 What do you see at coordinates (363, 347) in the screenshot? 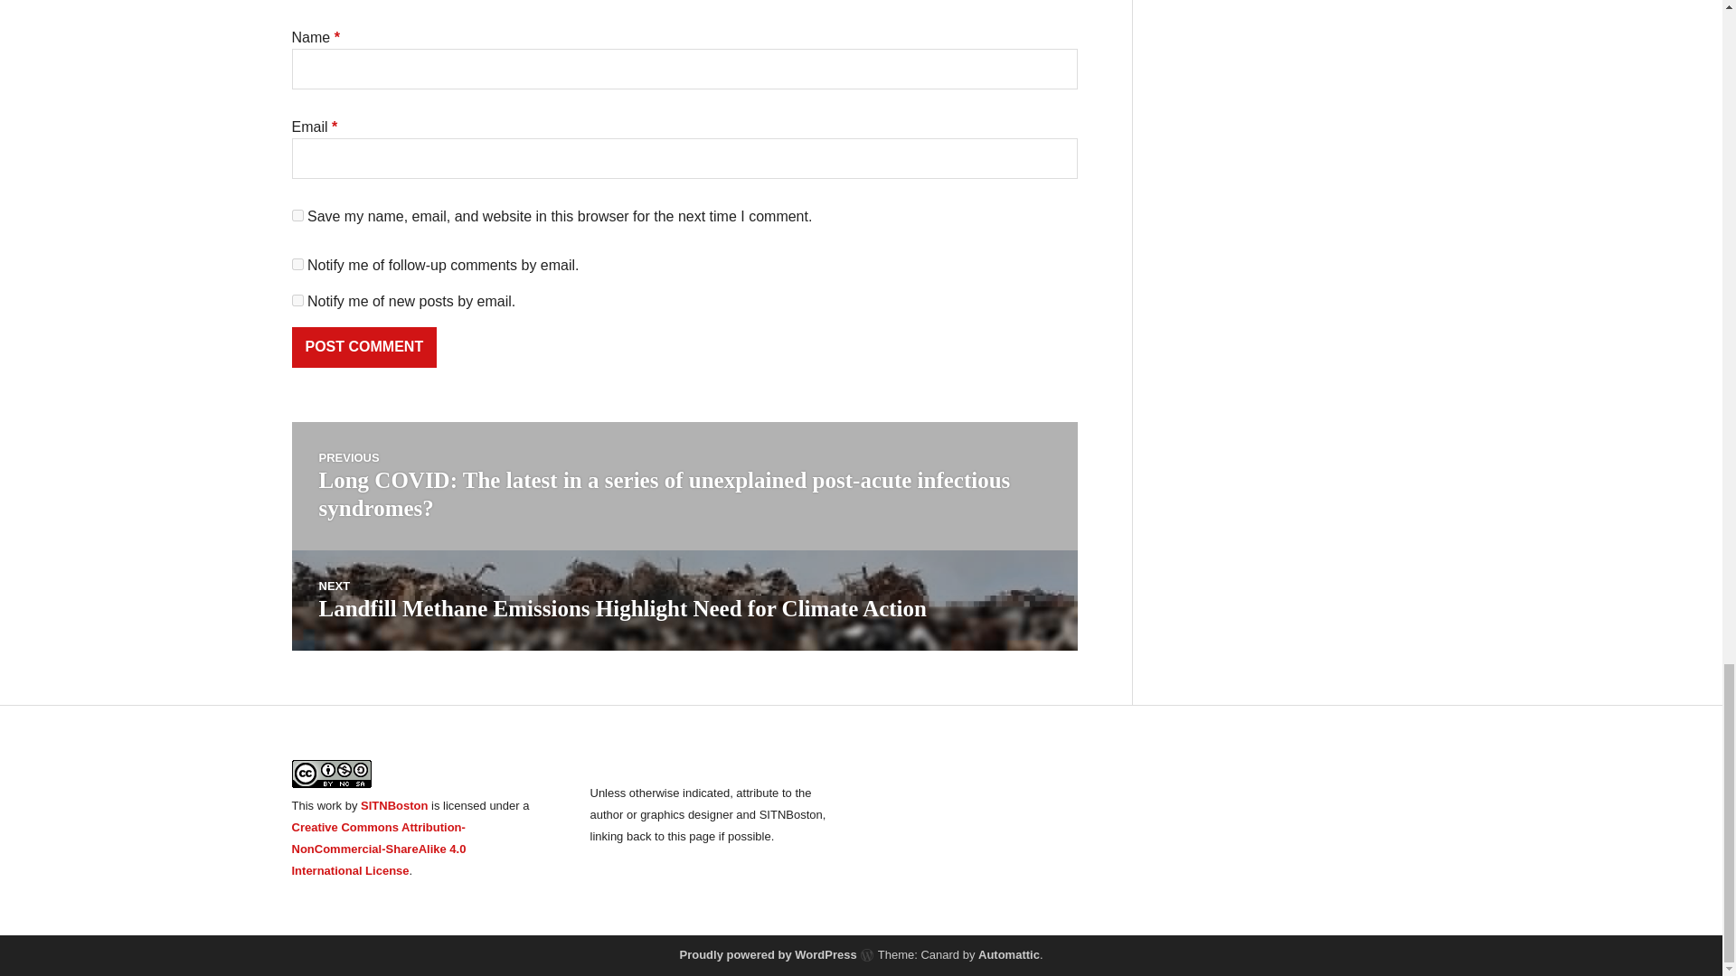
I see `Post Comment` at bounding box center [363, 347].